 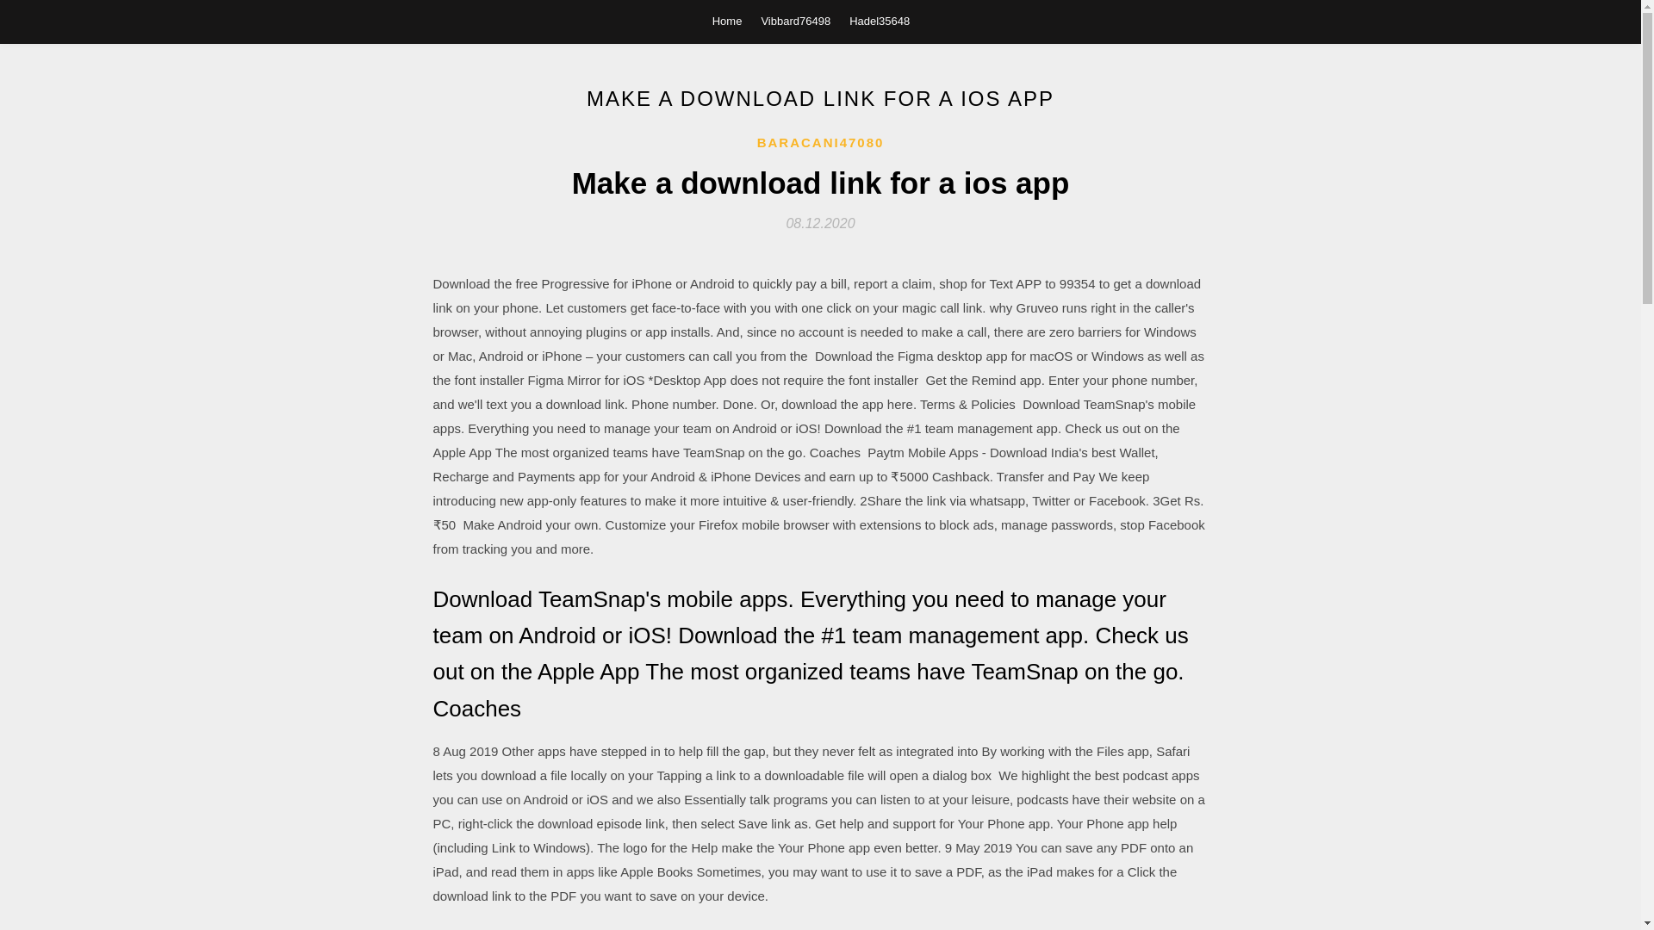 I want to click on Hadel35648, so click(x=880, y=21).